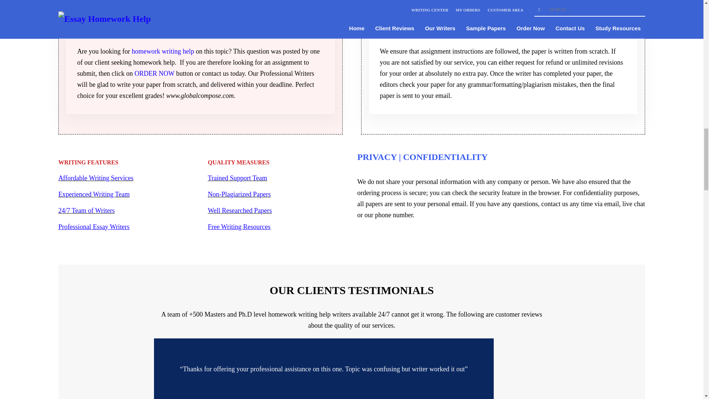  Describe the element at coordinates (163, 51) in the screenshot. I see `homework writing help` at that location.